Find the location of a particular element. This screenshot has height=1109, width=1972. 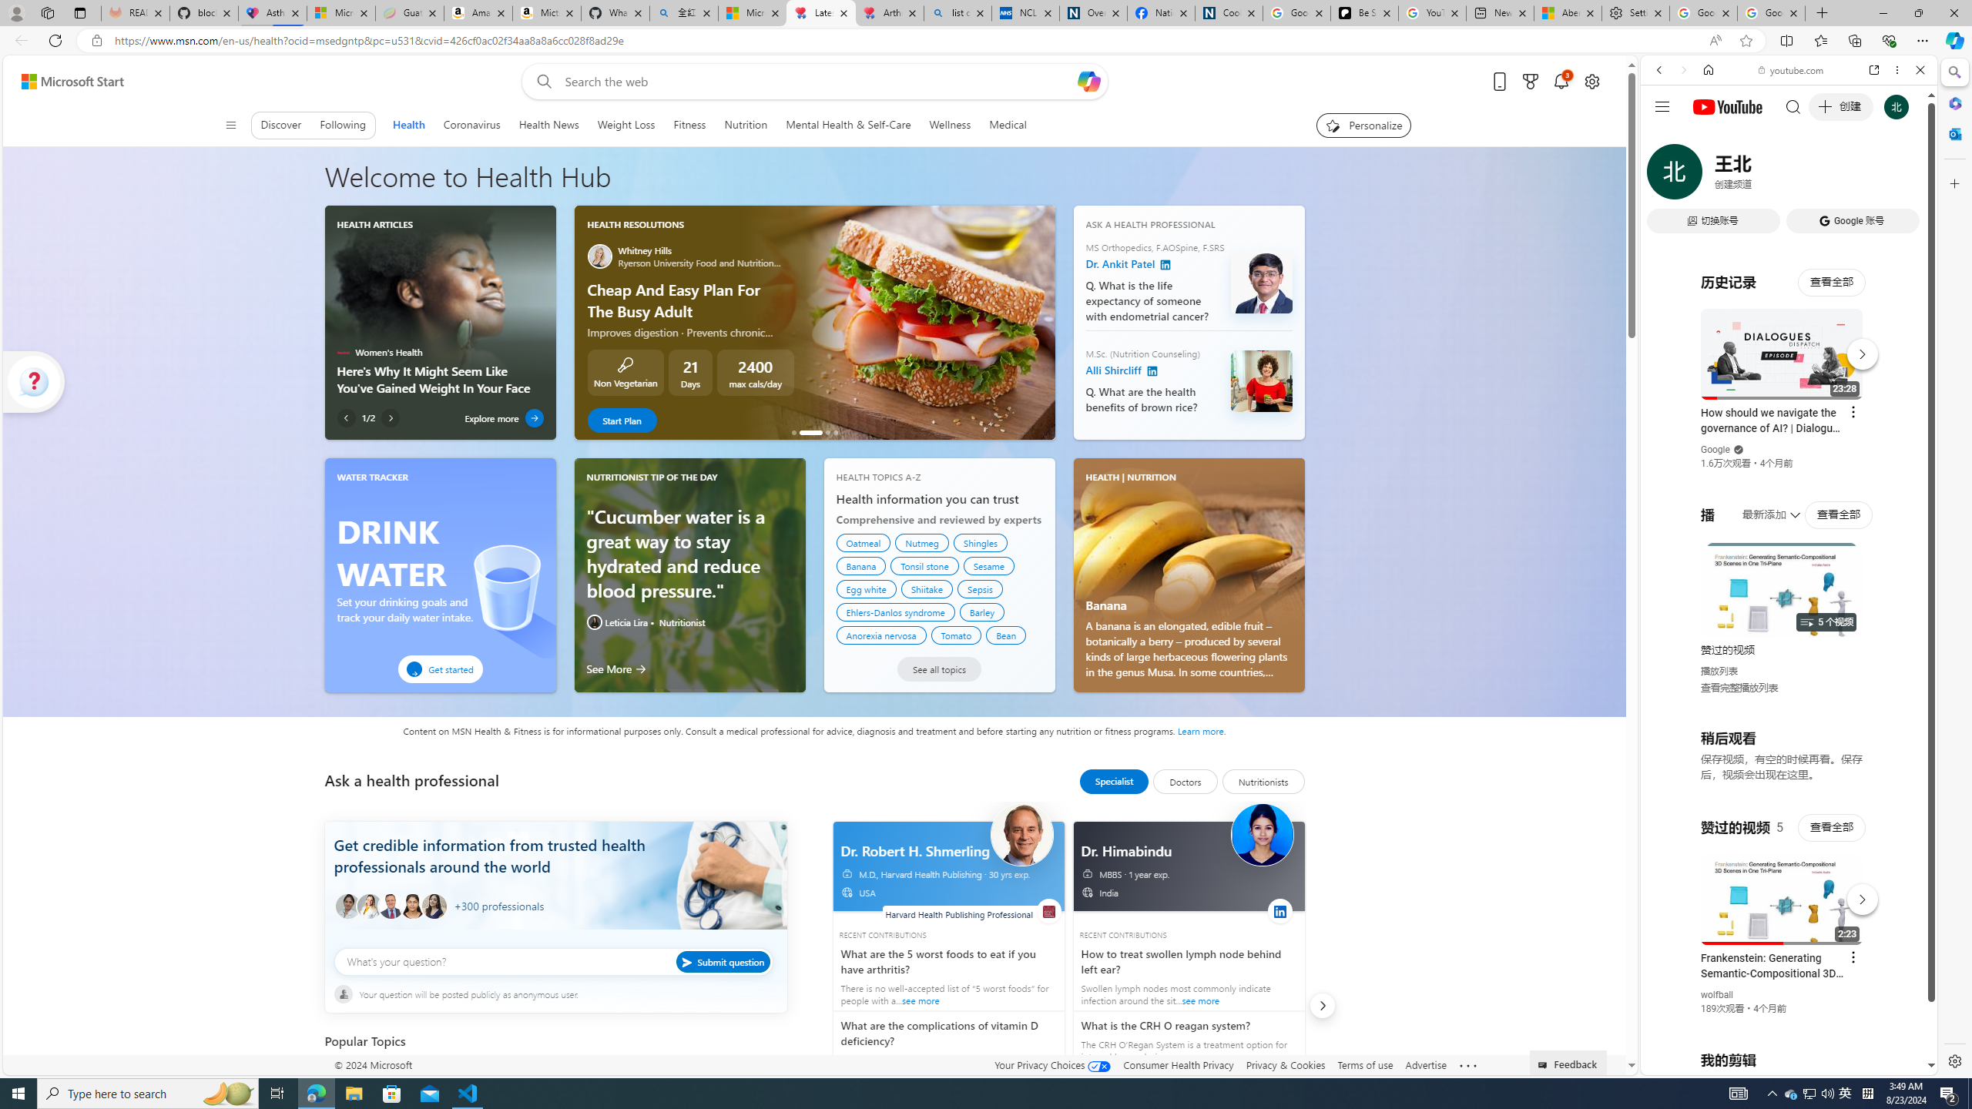

Microsoft-Report a Concern to Bing is located at coordinates (340, 13).